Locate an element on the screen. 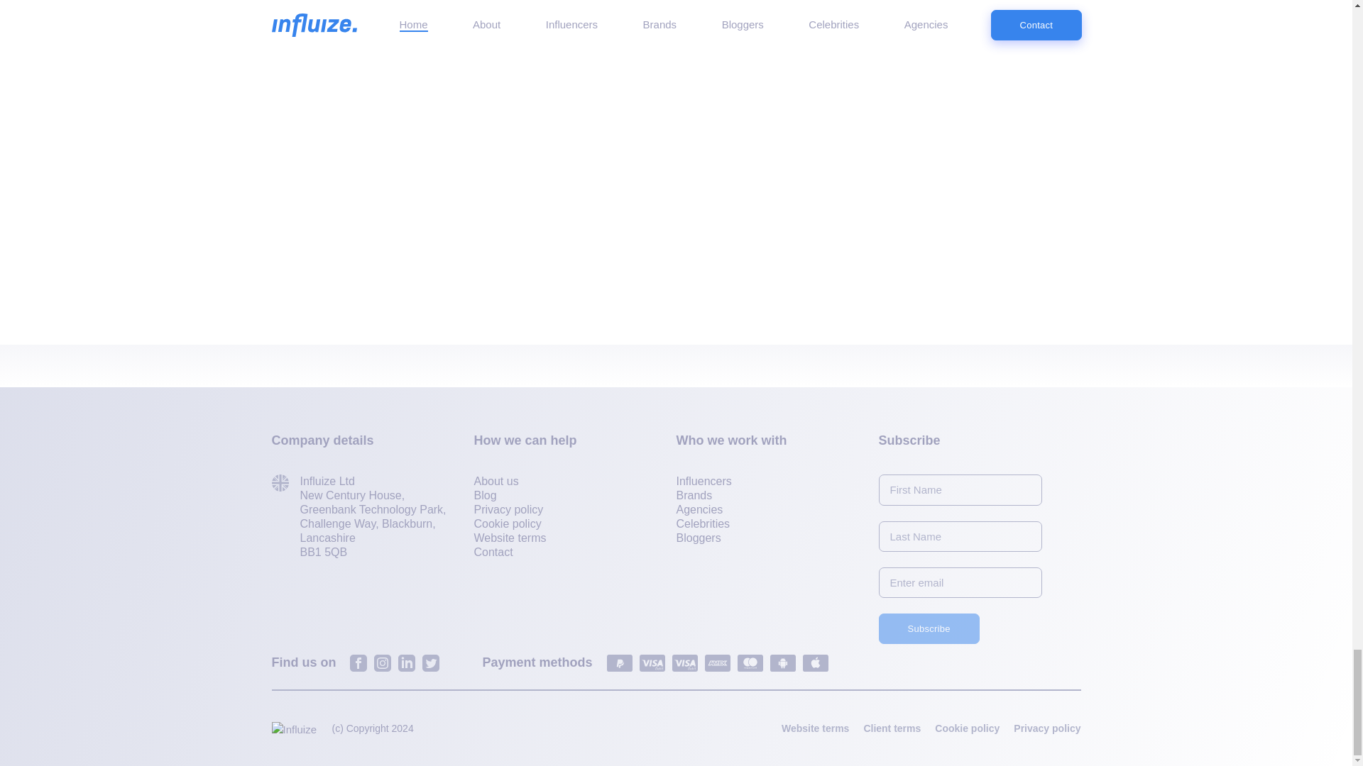  Brands is located at coordinates (694, 496).